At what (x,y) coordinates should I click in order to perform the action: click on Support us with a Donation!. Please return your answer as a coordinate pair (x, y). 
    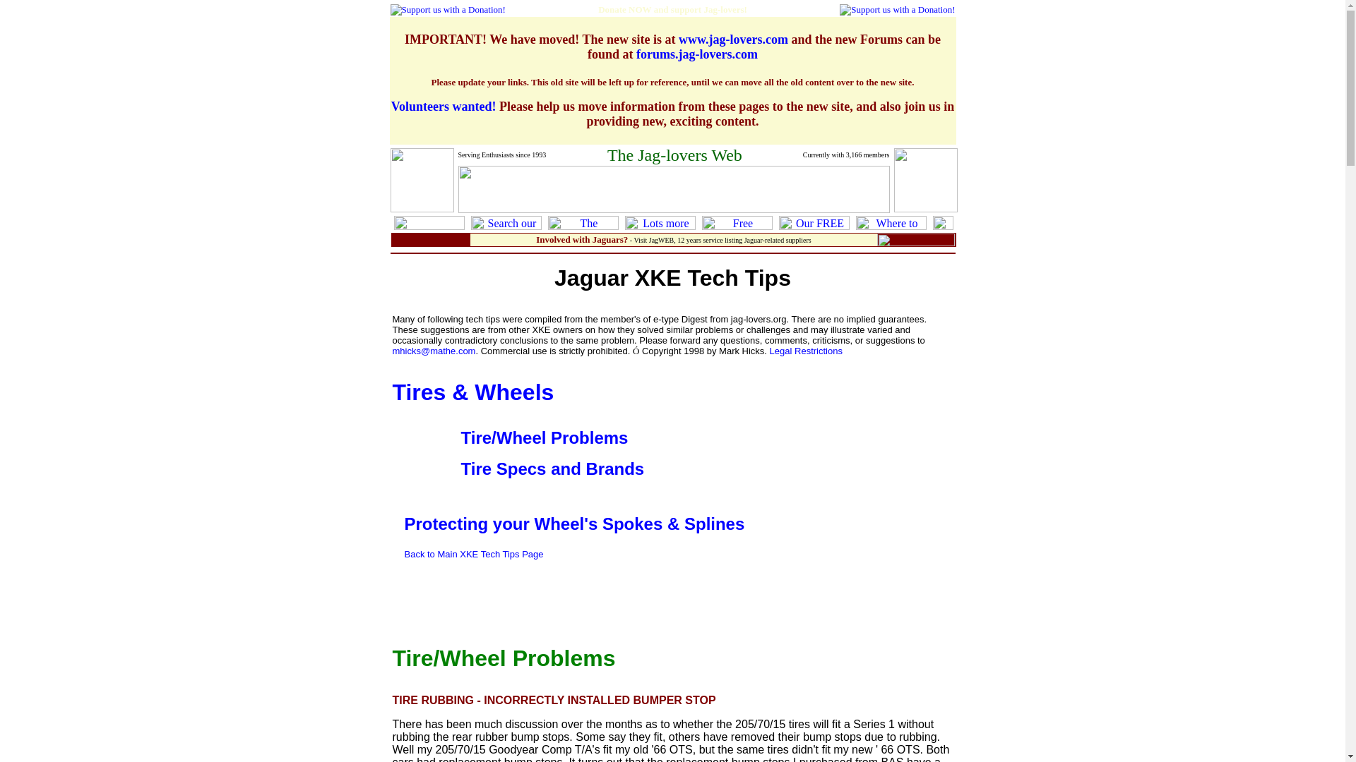
    Looking at the image, I should click on (447, 10).